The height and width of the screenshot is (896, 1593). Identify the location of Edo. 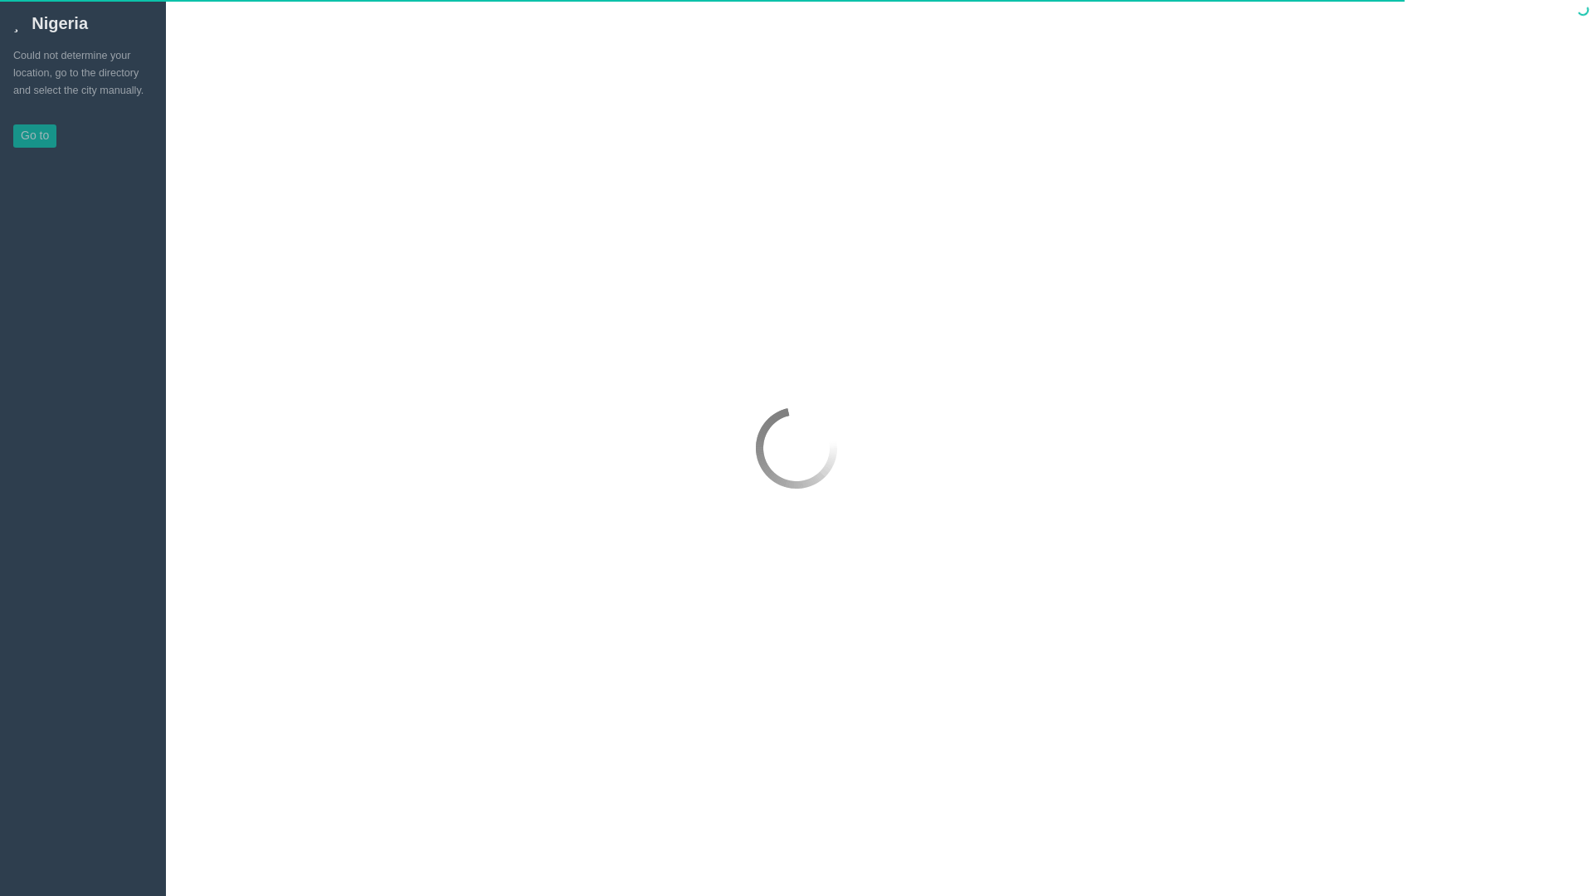
(257, 143).